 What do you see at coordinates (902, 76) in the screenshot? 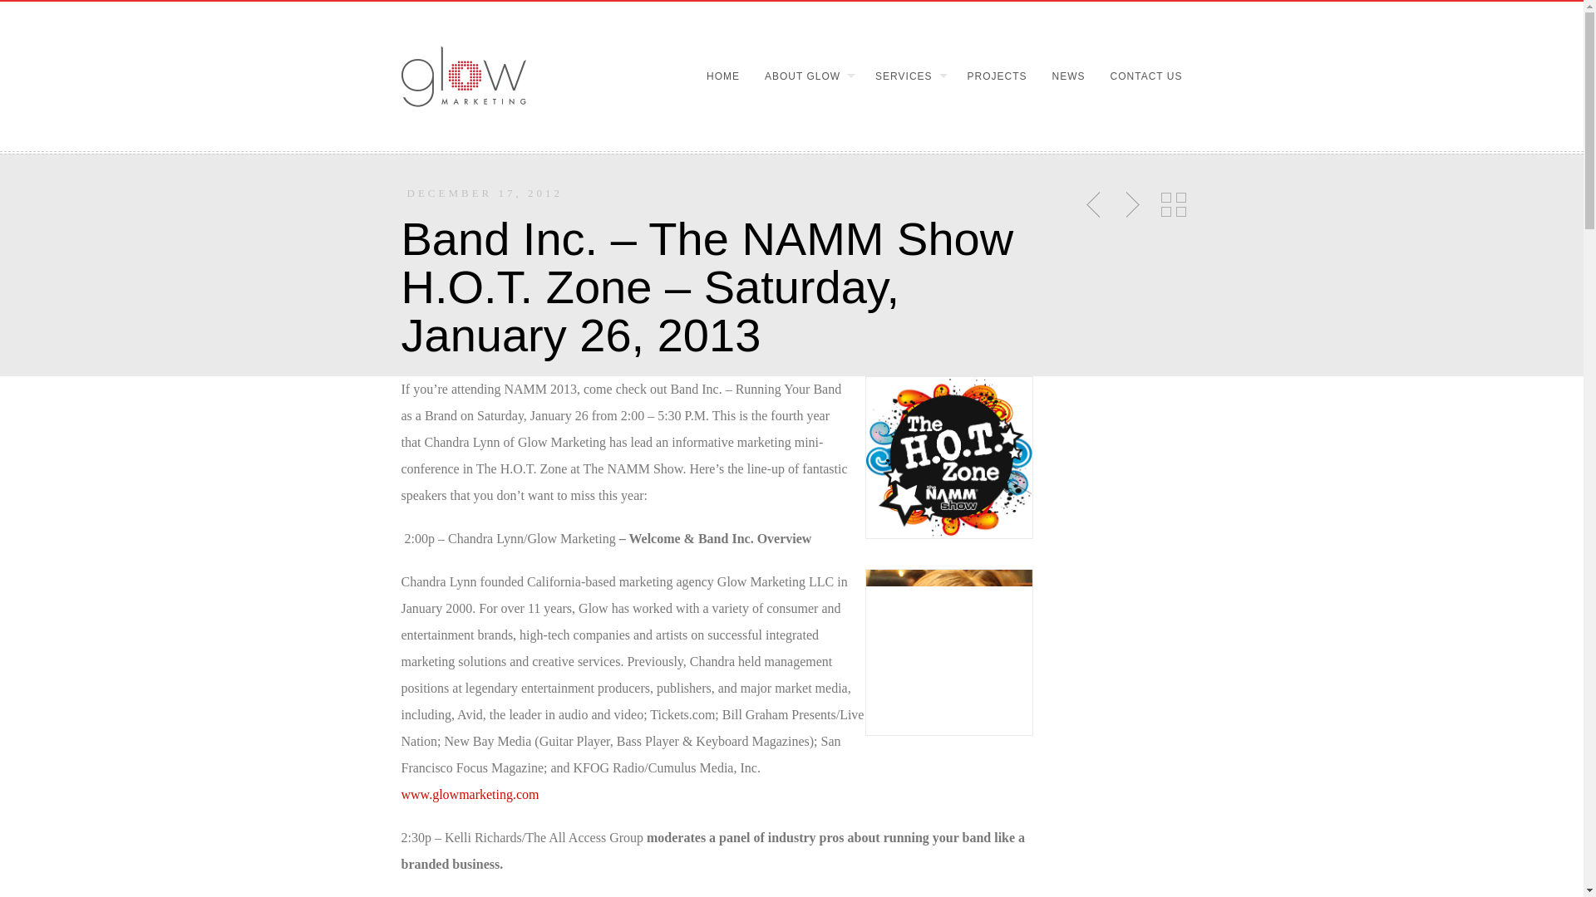
I see `SERVICES` at bounding box center [902, 76].